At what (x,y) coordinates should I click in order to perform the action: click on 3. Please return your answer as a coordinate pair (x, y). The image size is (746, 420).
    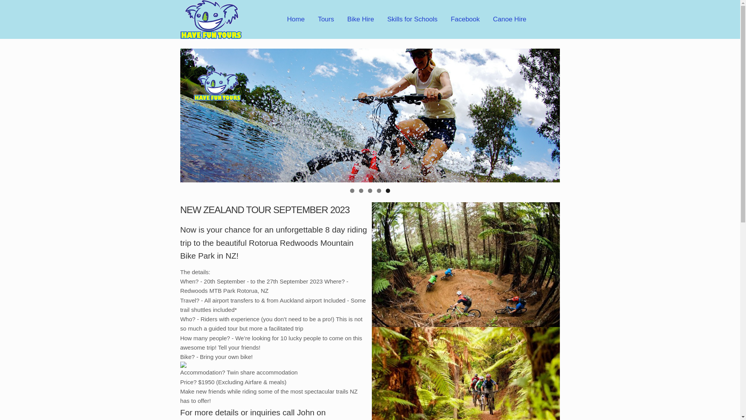
    Looking at the image, I should click on (370, 191).